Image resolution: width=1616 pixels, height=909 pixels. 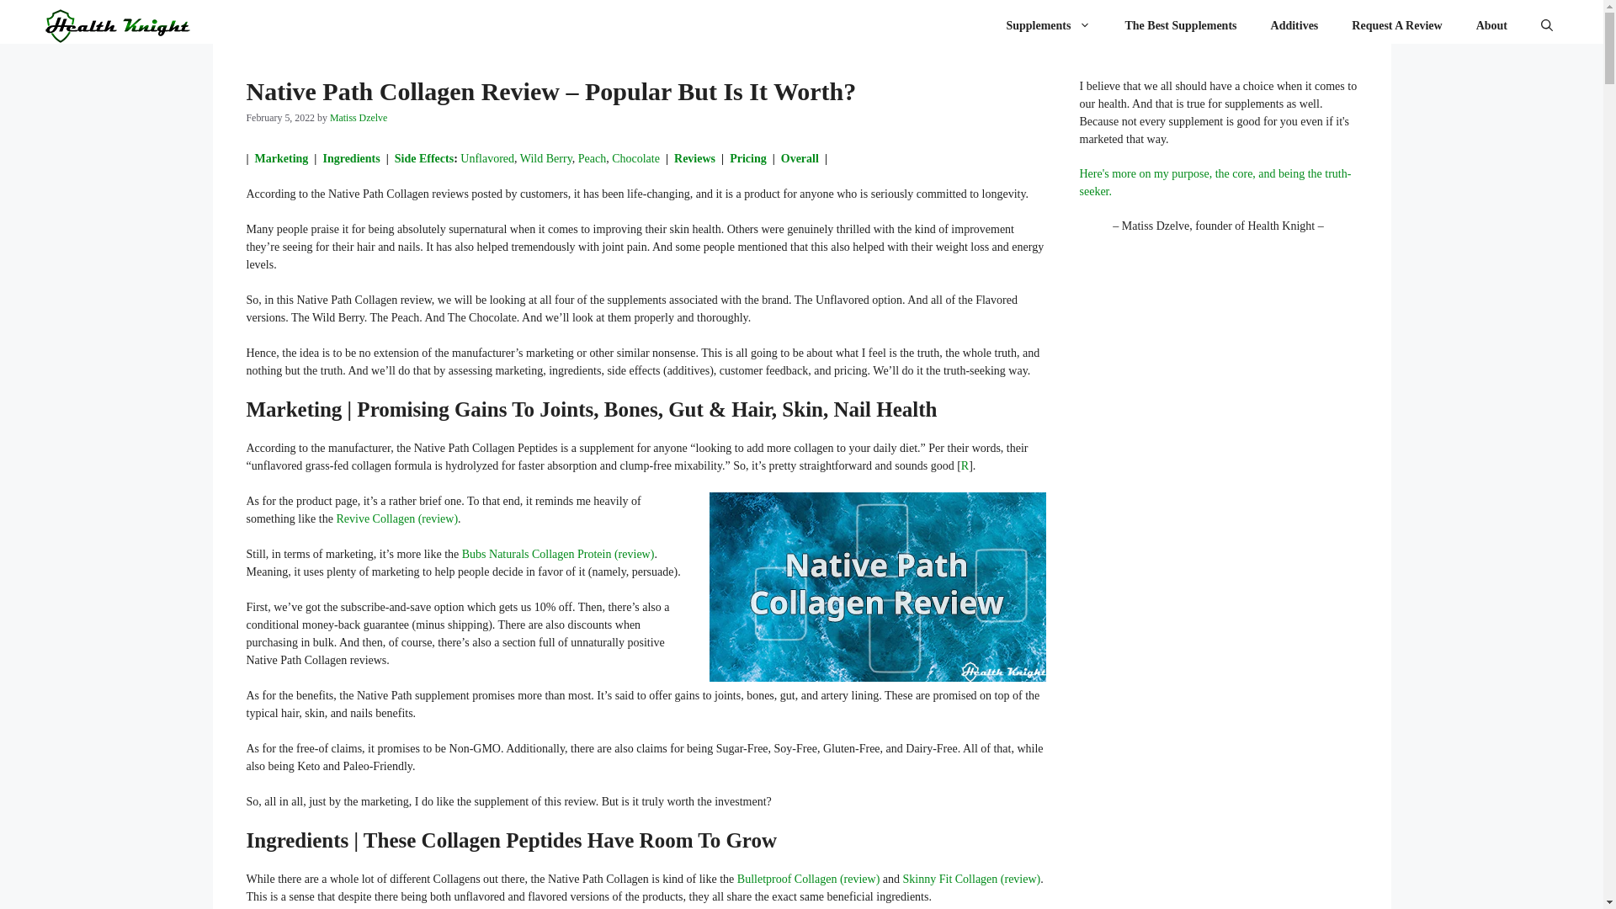 What do you see at coordinates (281, 158) in the screenshot?
I see `Marketing` at bounding box center [281, 158].